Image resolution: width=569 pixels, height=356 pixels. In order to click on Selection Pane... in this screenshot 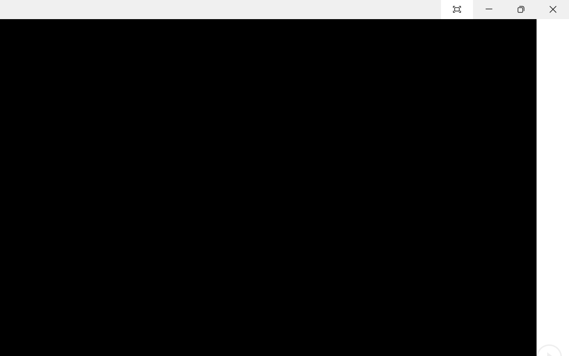, I will do `click(112, 80)`.